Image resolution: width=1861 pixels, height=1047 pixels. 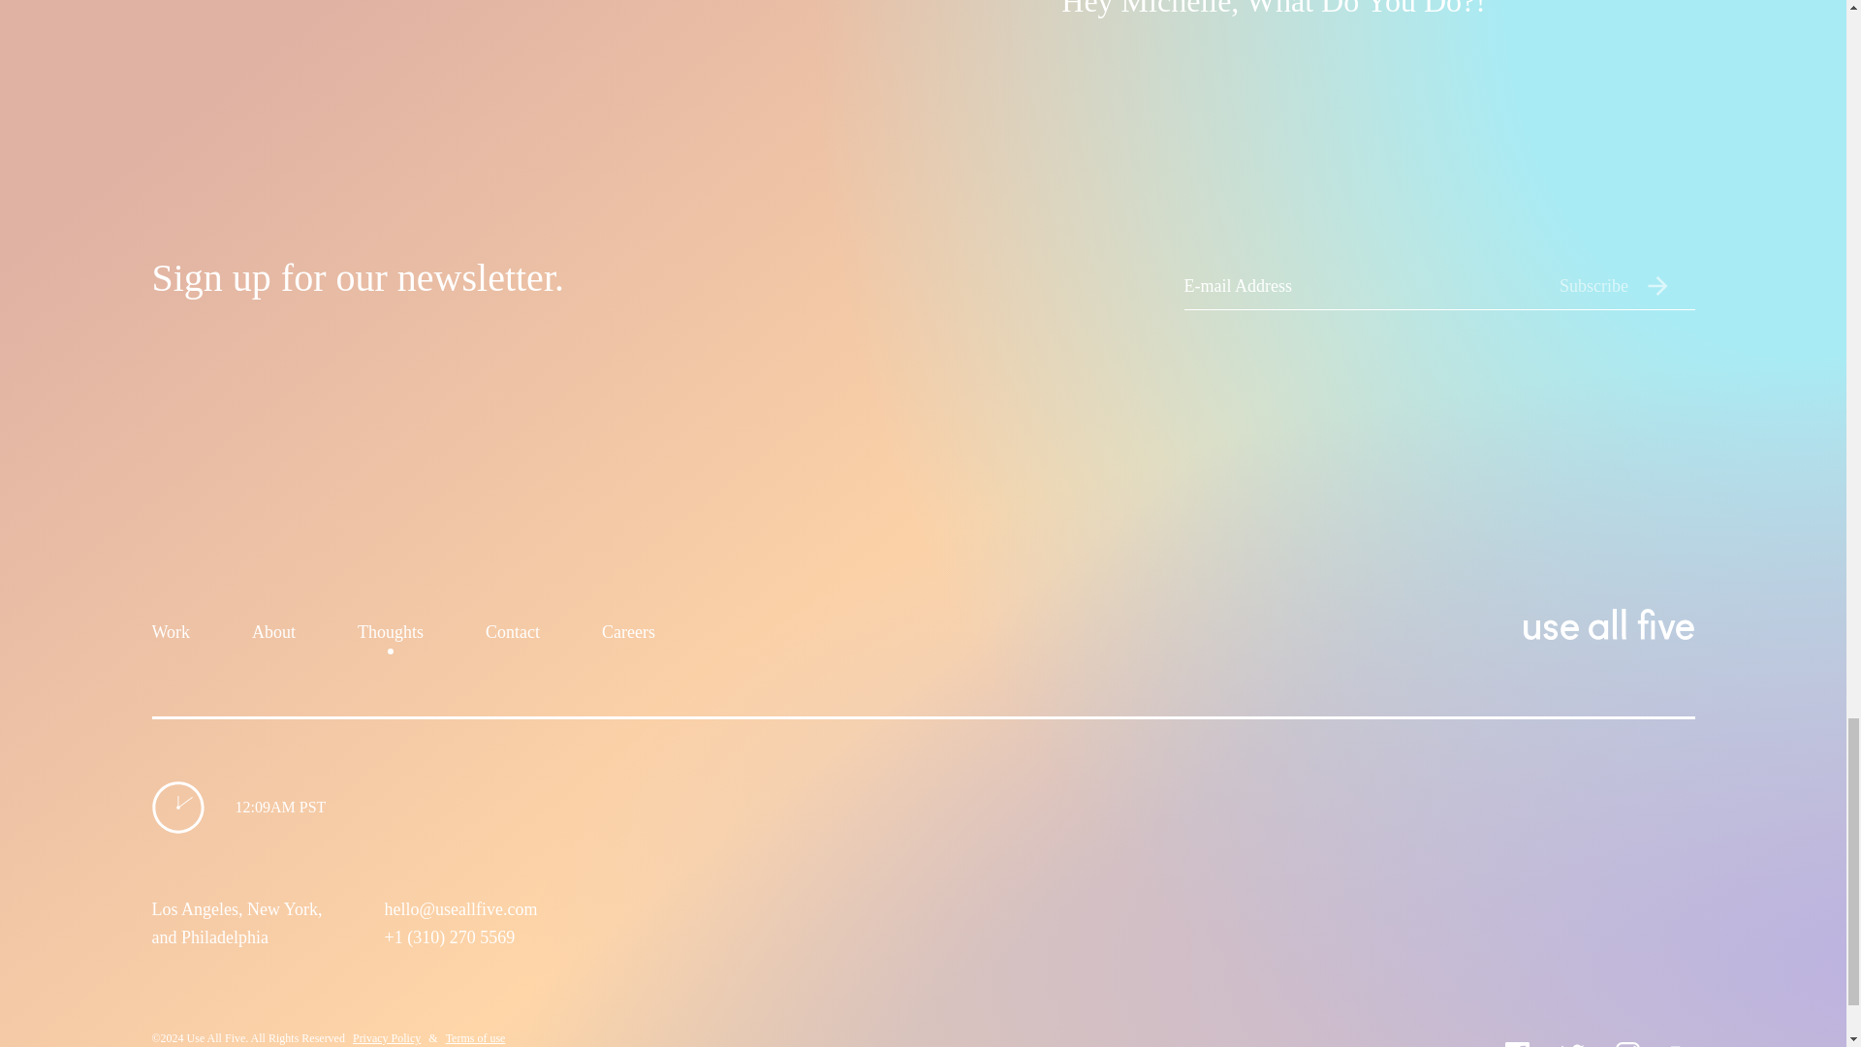 I want to click on Subscribe, so click(x=1626, y=285).